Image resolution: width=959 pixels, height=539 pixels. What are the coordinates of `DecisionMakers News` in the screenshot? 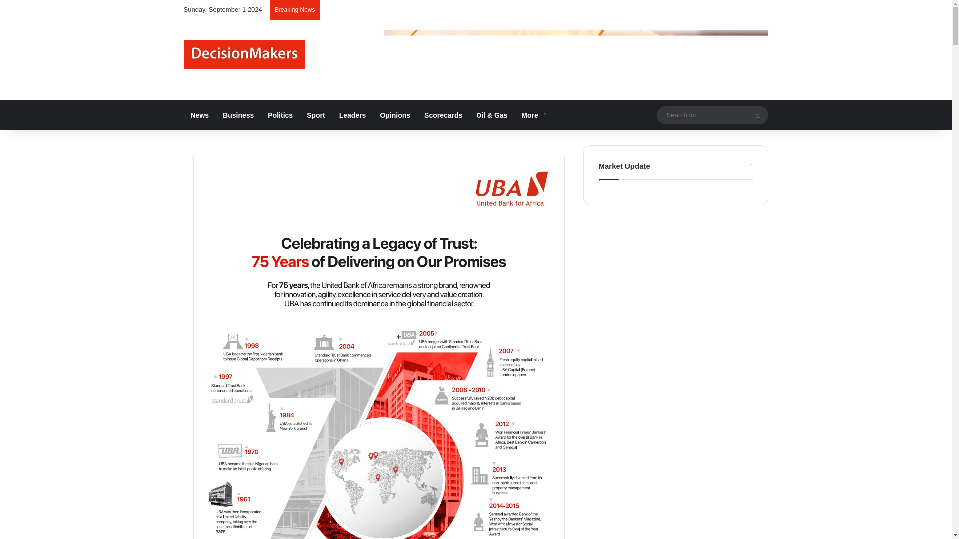 It's located at (244, 55).